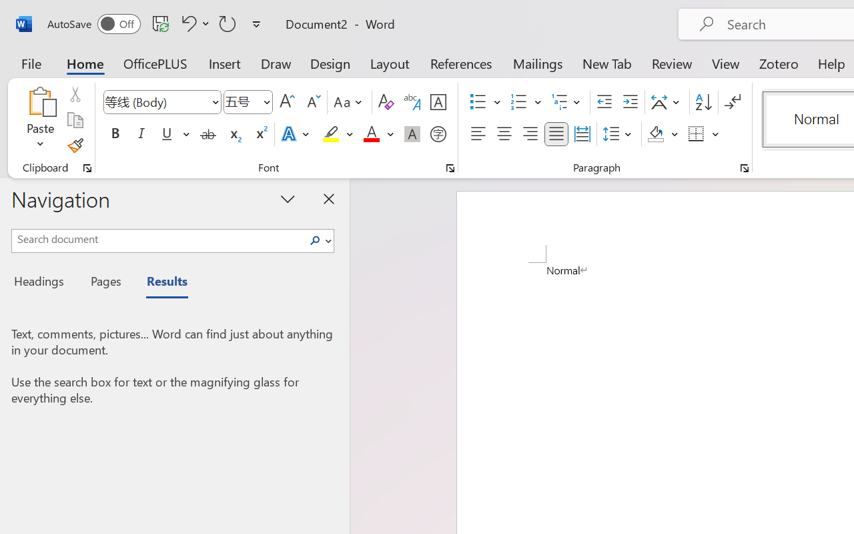 Image resolution: width=854 pixels, height=534 pixels. I want to click on Font Color, so click(378, 134).